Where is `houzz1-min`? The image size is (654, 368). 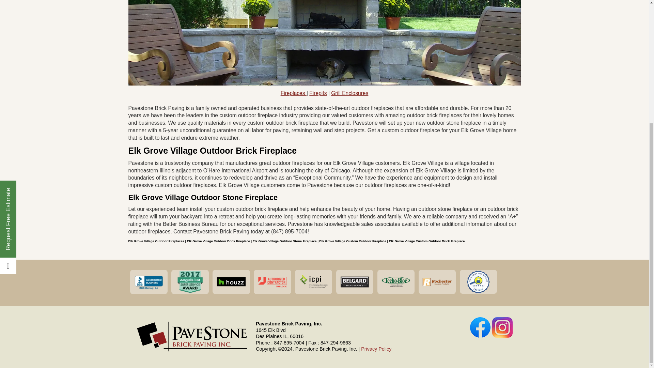 houzz1-min is located at coordinates (231, 281).